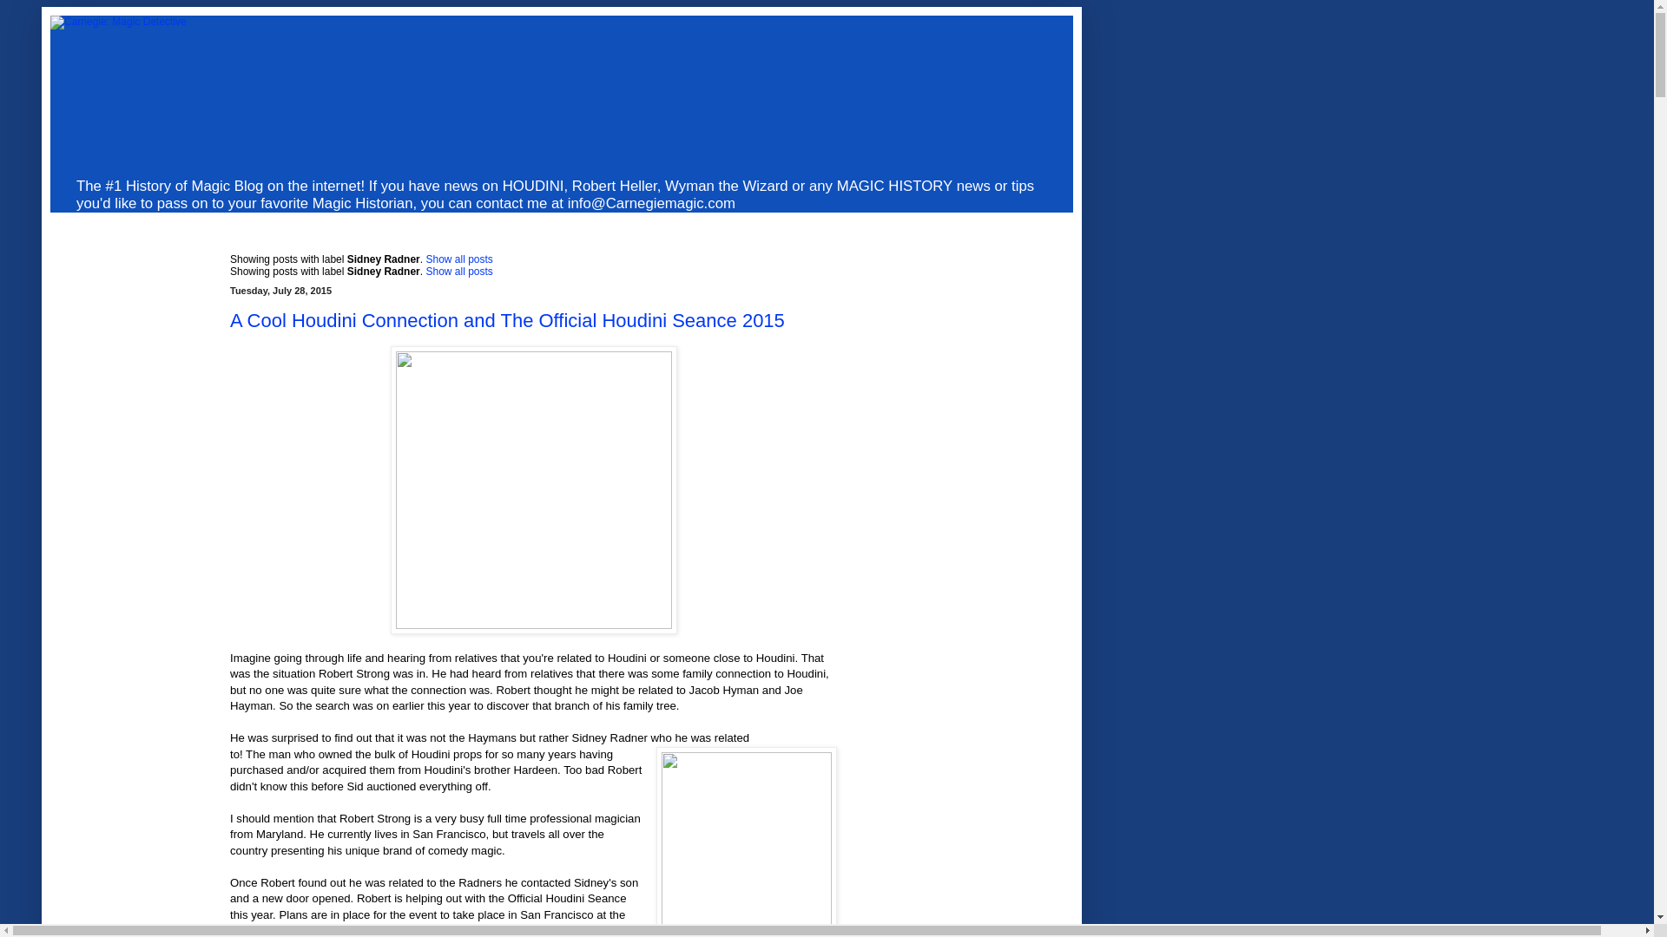  I want to click on Show all posts, so click(458, 259).